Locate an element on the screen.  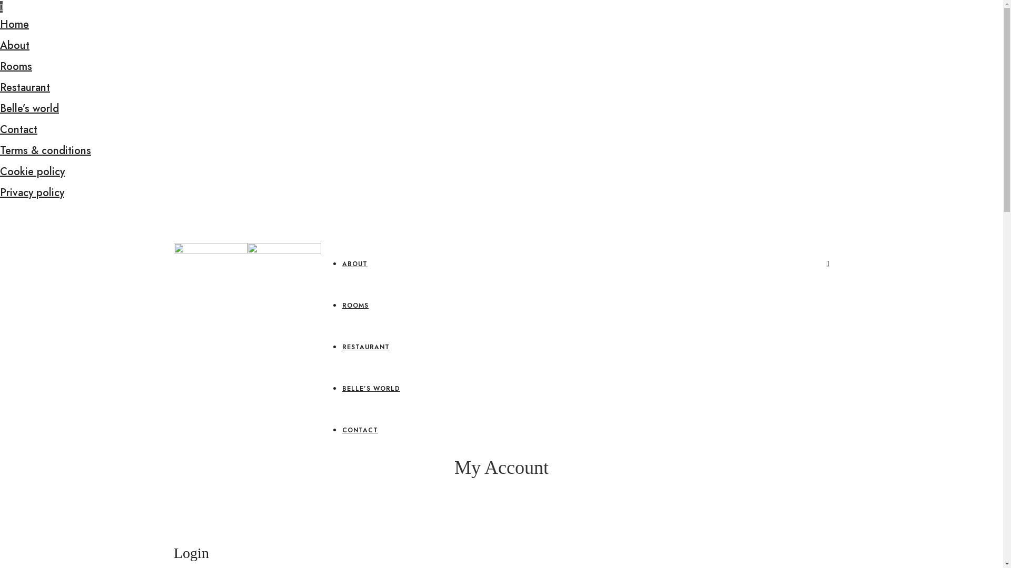
Rooms is located at coordinates (16, 66).